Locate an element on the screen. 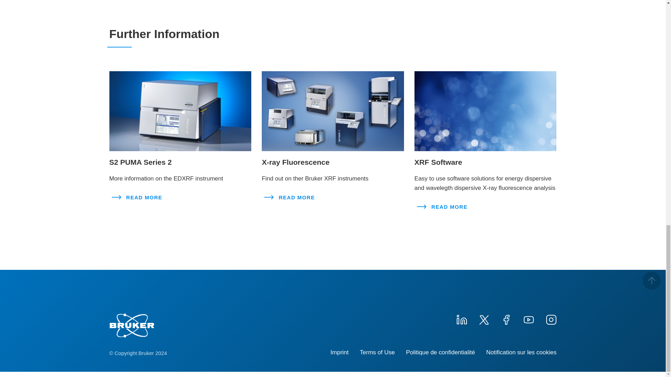 The image size is (671, 377). youtube is located at coordinates (528, 319).